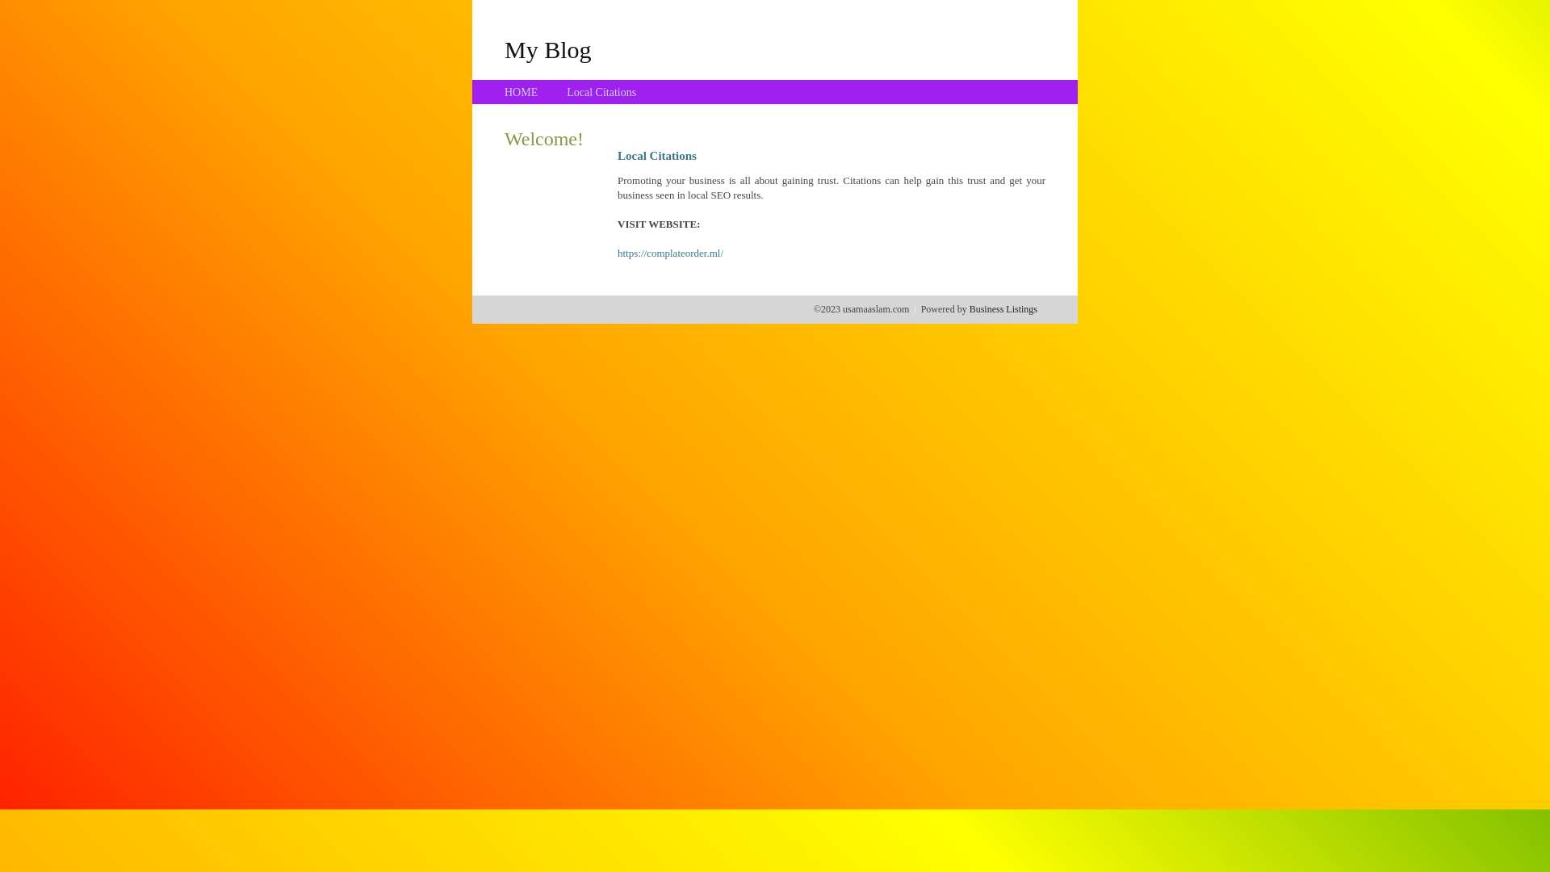 The image size is (1550, 872). Describe the element at coordinates (601, 92) in the screenshot. I see `Local Citations` at that location.